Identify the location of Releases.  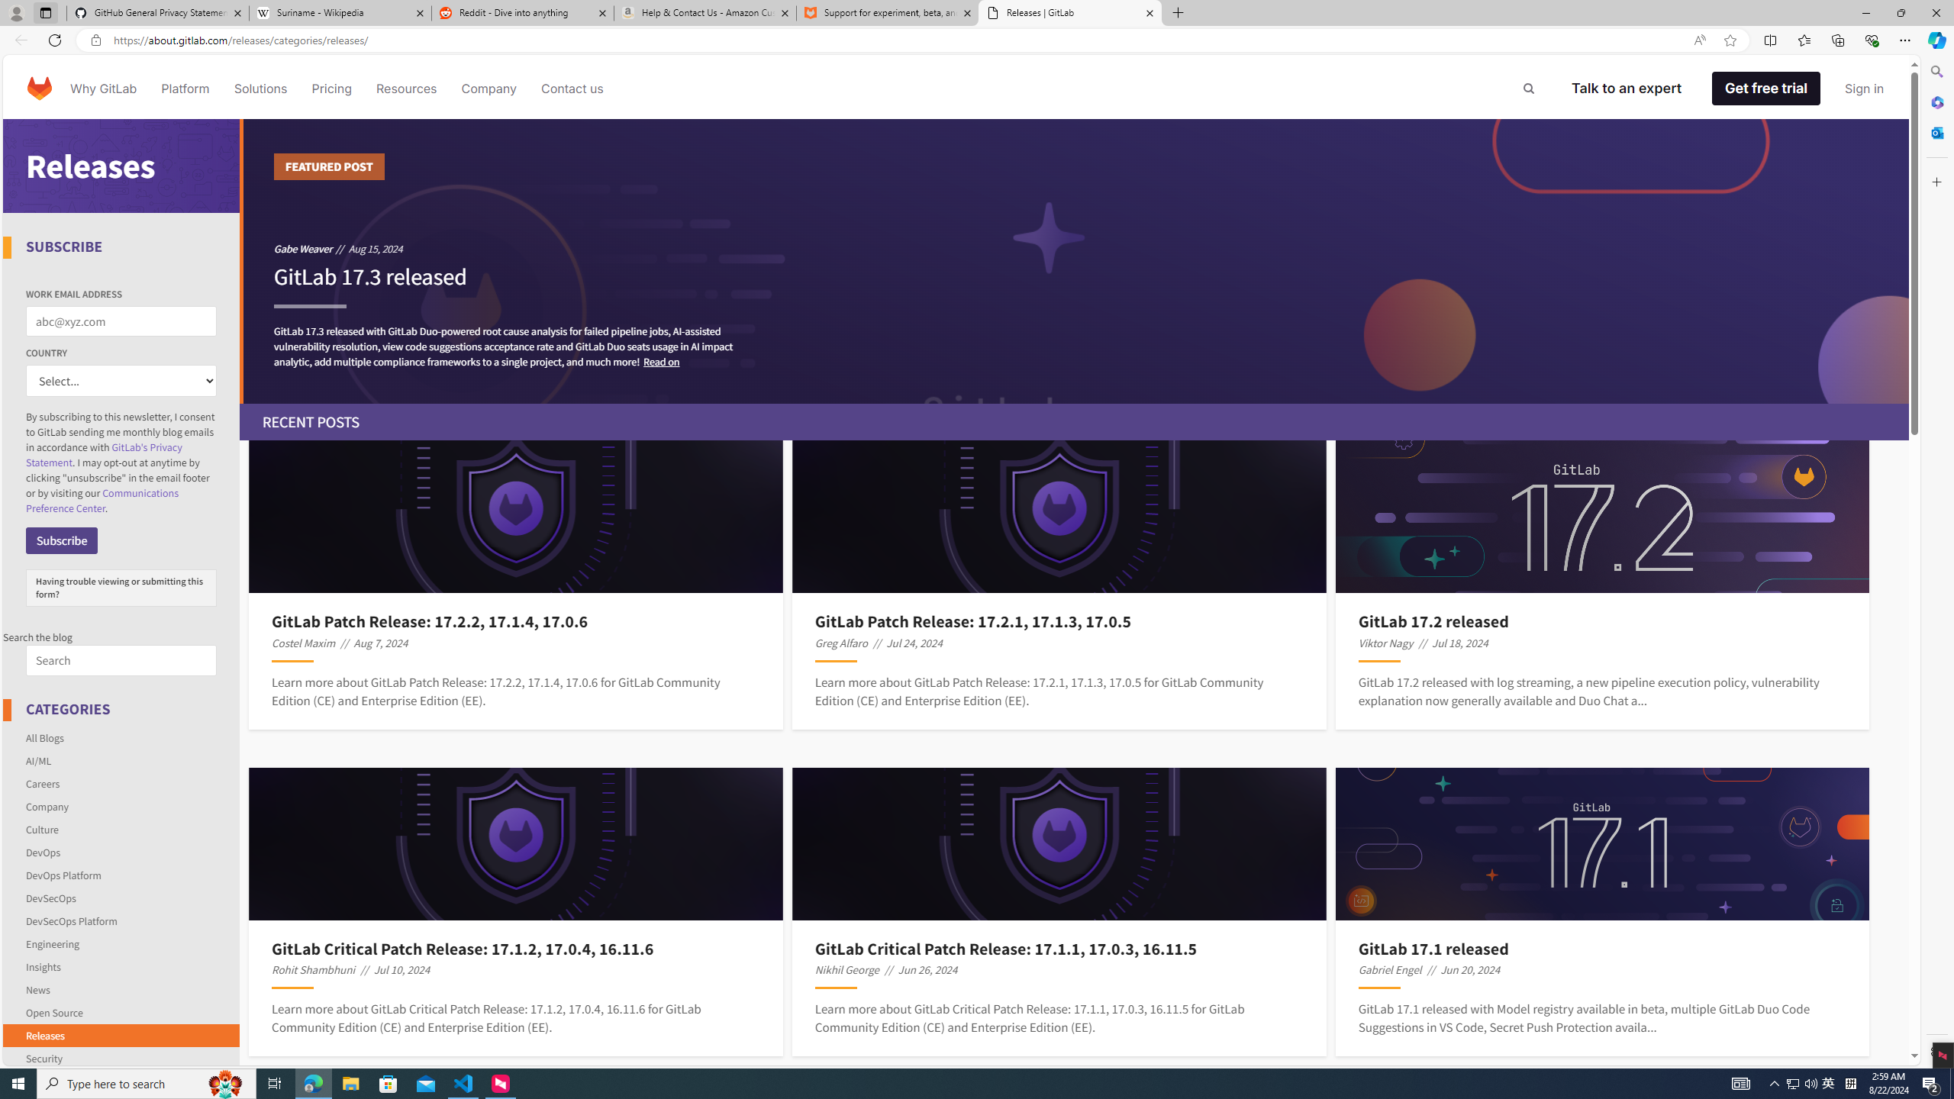
(122, 1035).